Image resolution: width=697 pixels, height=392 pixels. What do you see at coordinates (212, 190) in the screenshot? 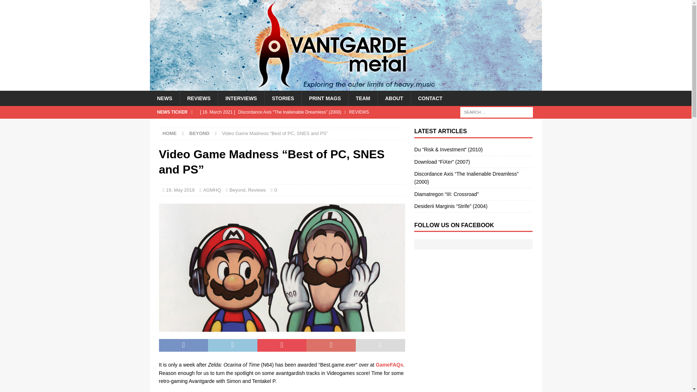
I see `AGMHQ` at bounding box center [212, 190].